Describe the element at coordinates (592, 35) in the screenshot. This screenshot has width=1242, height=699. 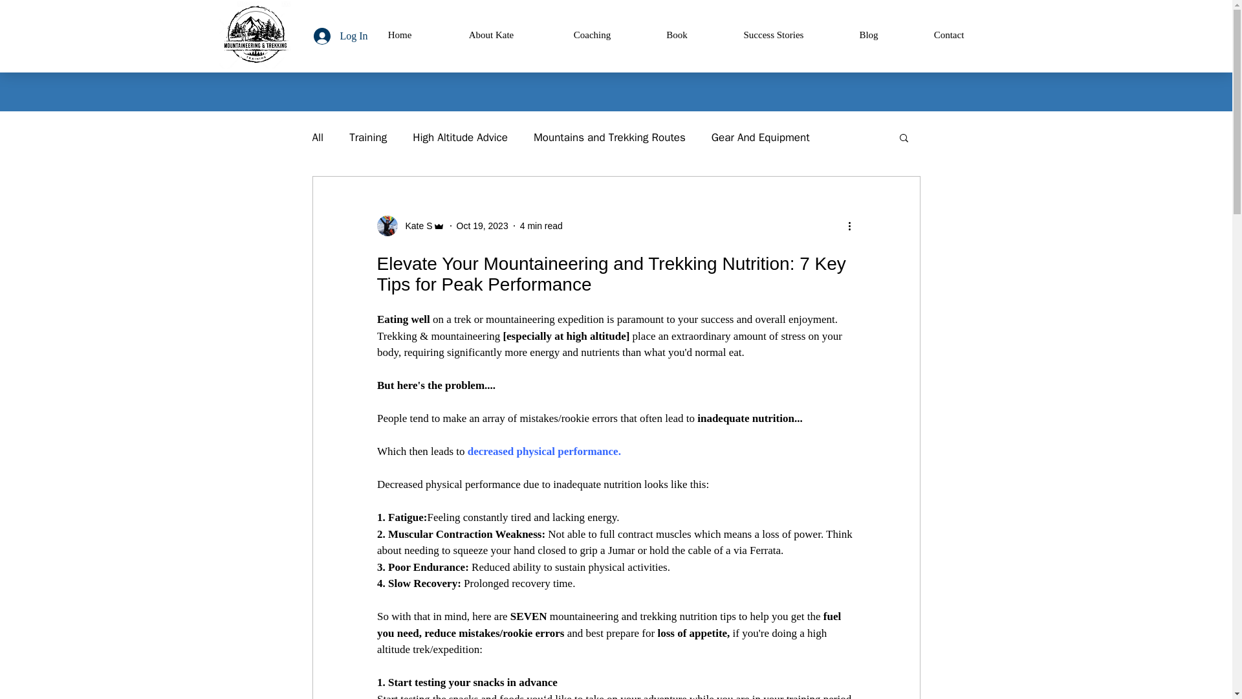
I see `Coaching` at that location.